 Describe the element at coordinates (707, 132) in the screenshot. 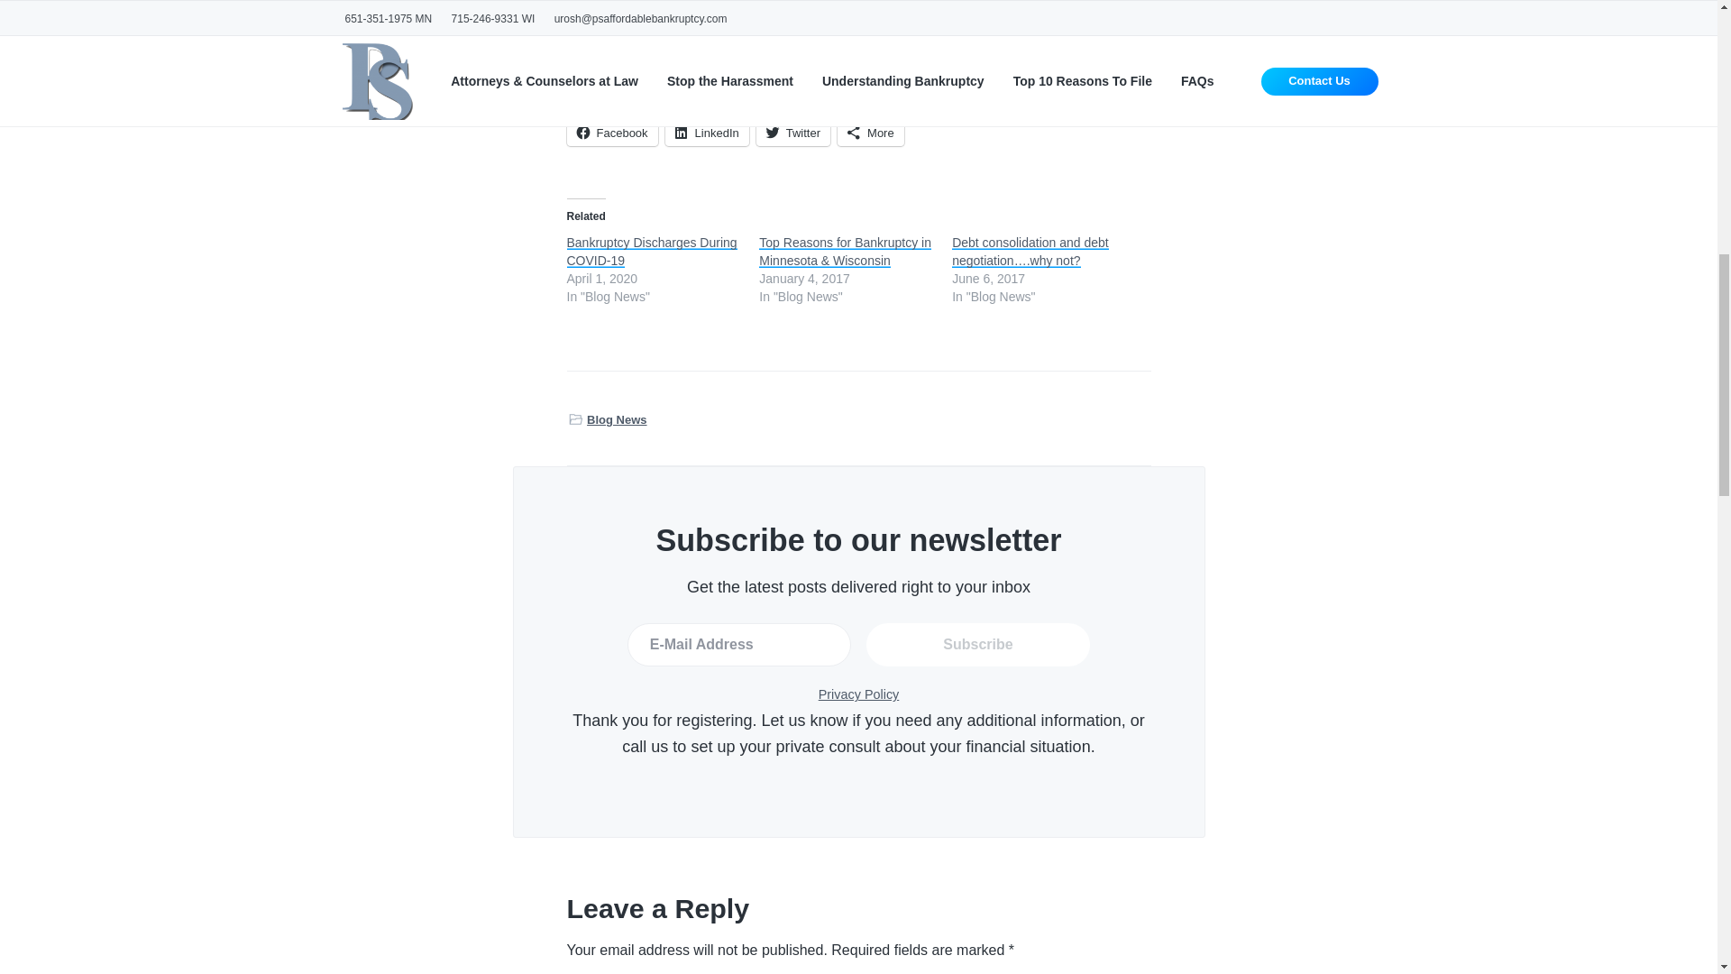

I see `LinkedIn` at that location.